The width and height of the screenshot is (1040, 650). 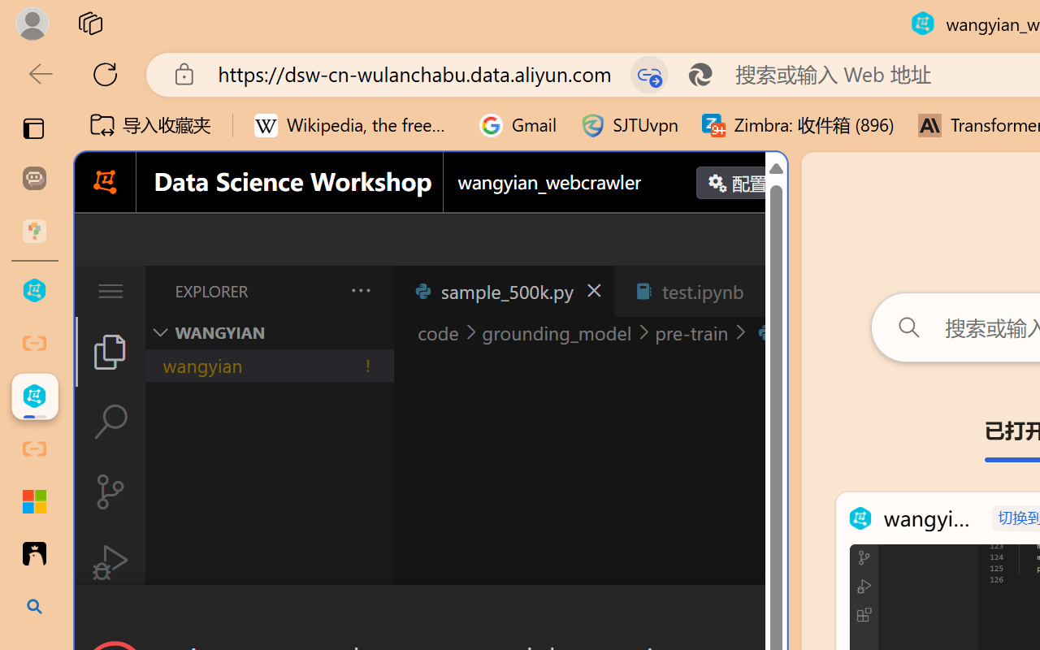 I want to click on Explorer actions, so click(x=318, y=291).